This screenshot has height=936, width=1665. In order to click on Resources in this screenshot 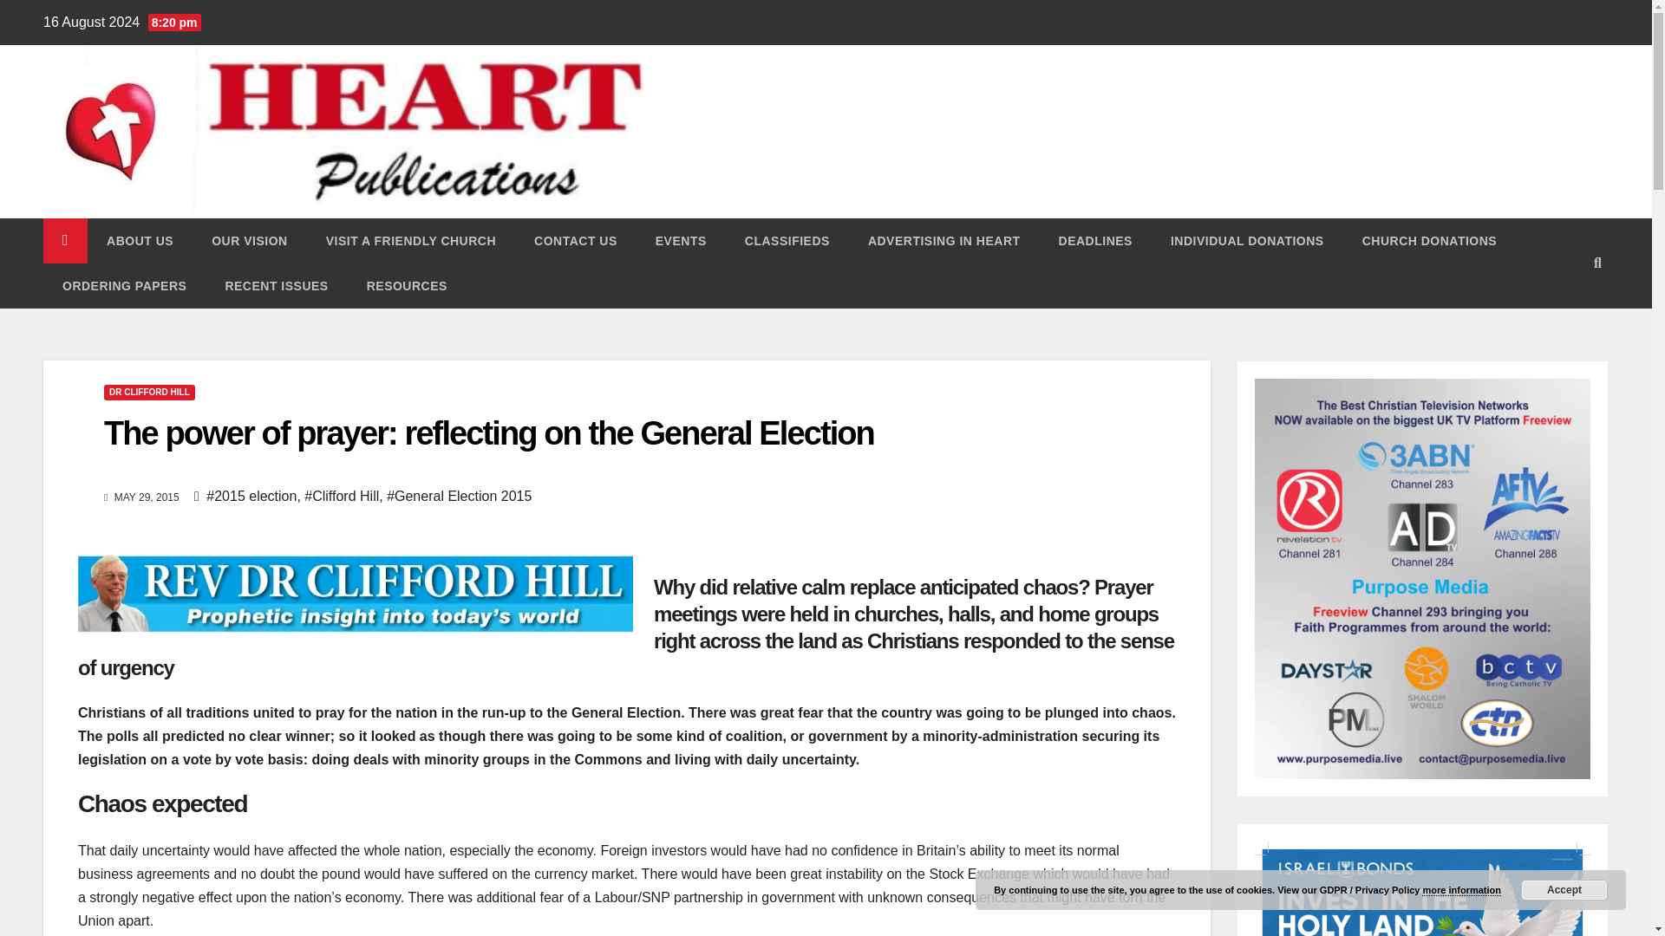, I will do `click(407, 286)`.